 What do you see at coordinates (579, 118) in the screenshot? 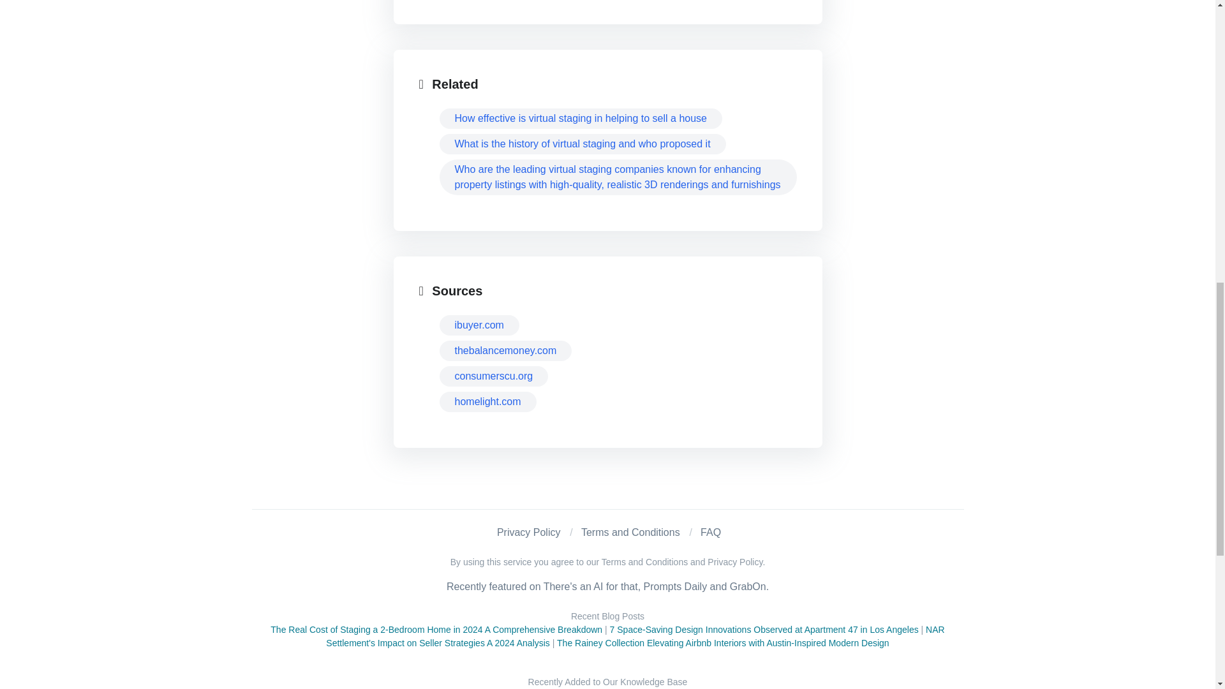
I see `How effective is virtual staging in helping to sell a house` at bounding box center [579, 118].